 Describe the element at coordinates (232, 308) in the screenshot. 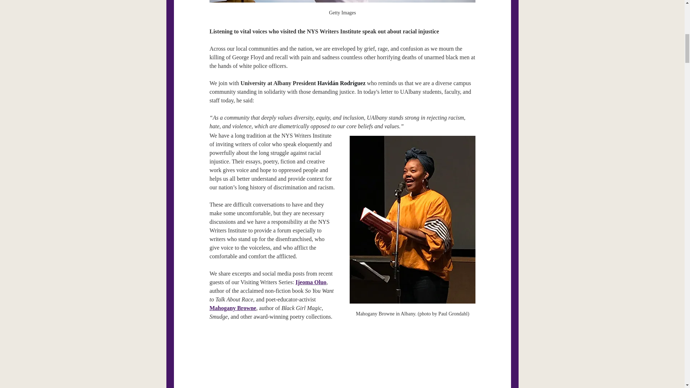

I see `Mahogany Browne` at that location.